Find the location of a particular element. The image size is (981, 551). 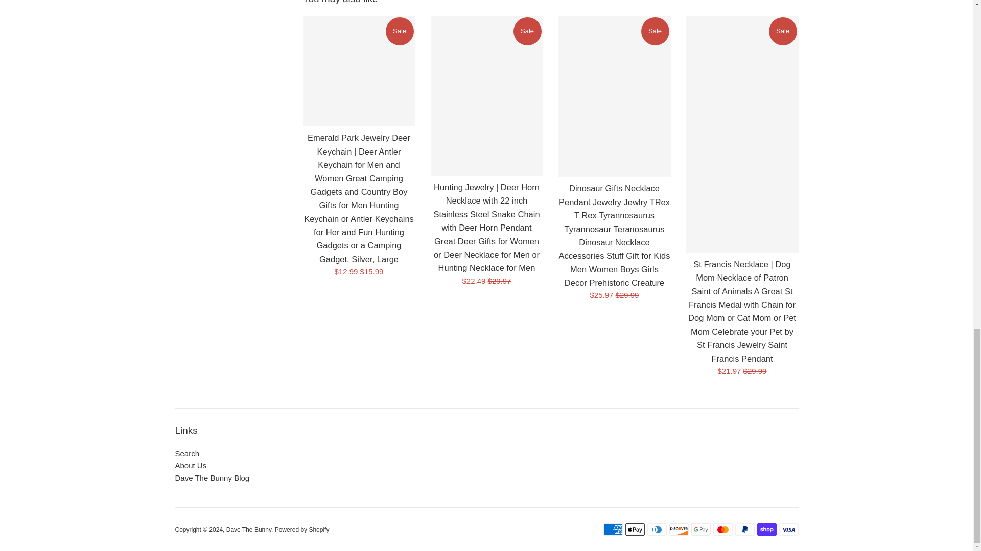

Google Pay is located at coordinates (700, 530).